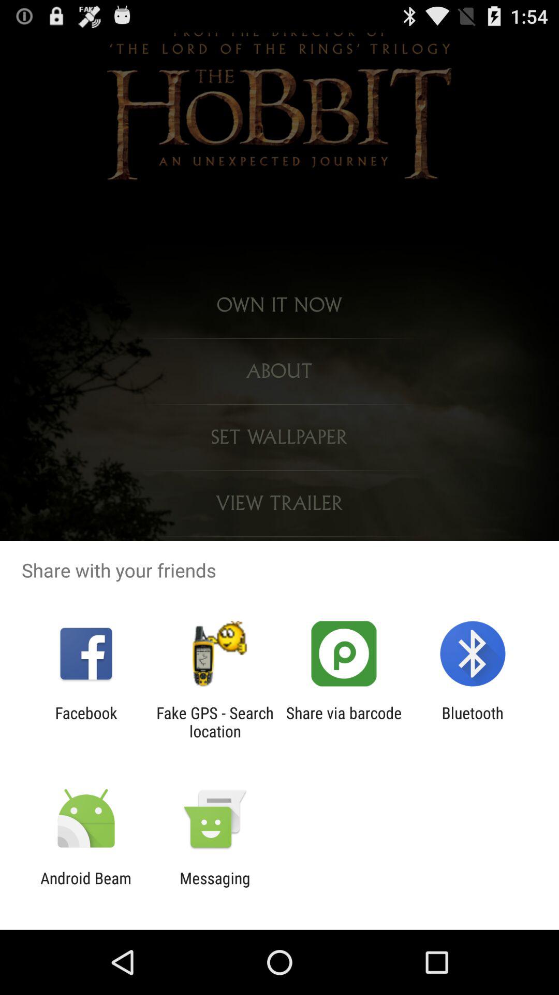  Describe the element at coordinates (215, 887) in the screenshot. I see `scroll until the messaging icon` at that location.